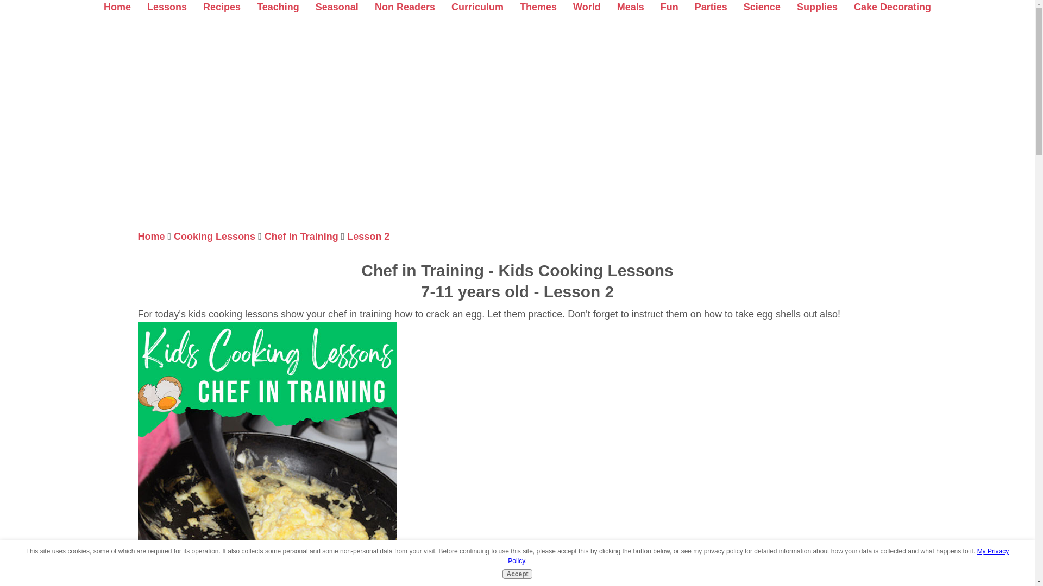  What do you see at coordinates (587, 7) in the screenshot?
I see `World` at bounding box center [587, 7].